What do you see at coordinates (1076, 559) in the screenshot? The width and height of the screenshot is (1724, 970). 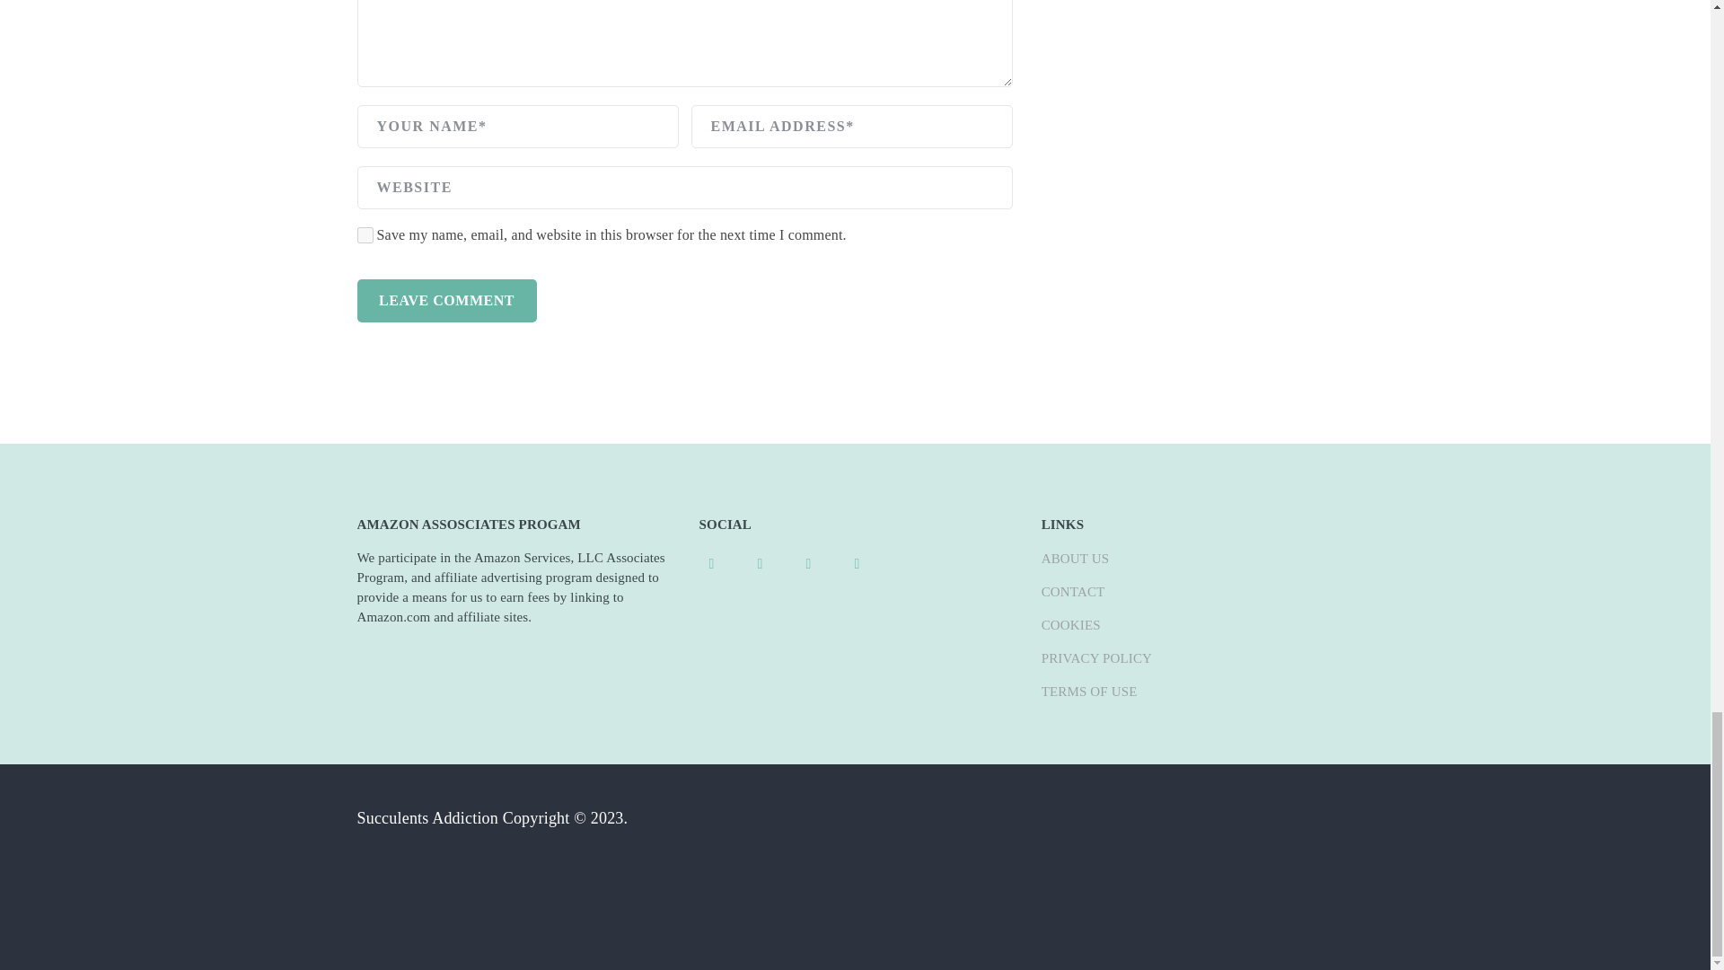 I see `ABOUT US` at bounding box center [1076, 559].